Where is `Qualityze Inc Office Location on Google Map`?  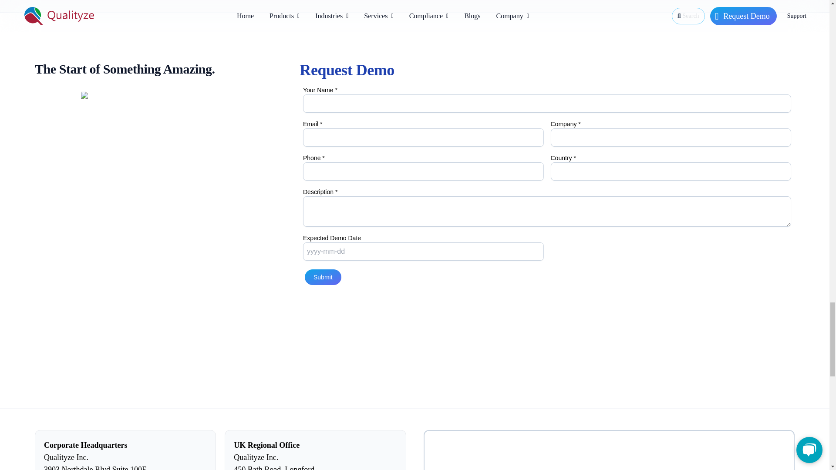 Qualityze Inc Office Location on Google Map is located at coordinates (609, 450).